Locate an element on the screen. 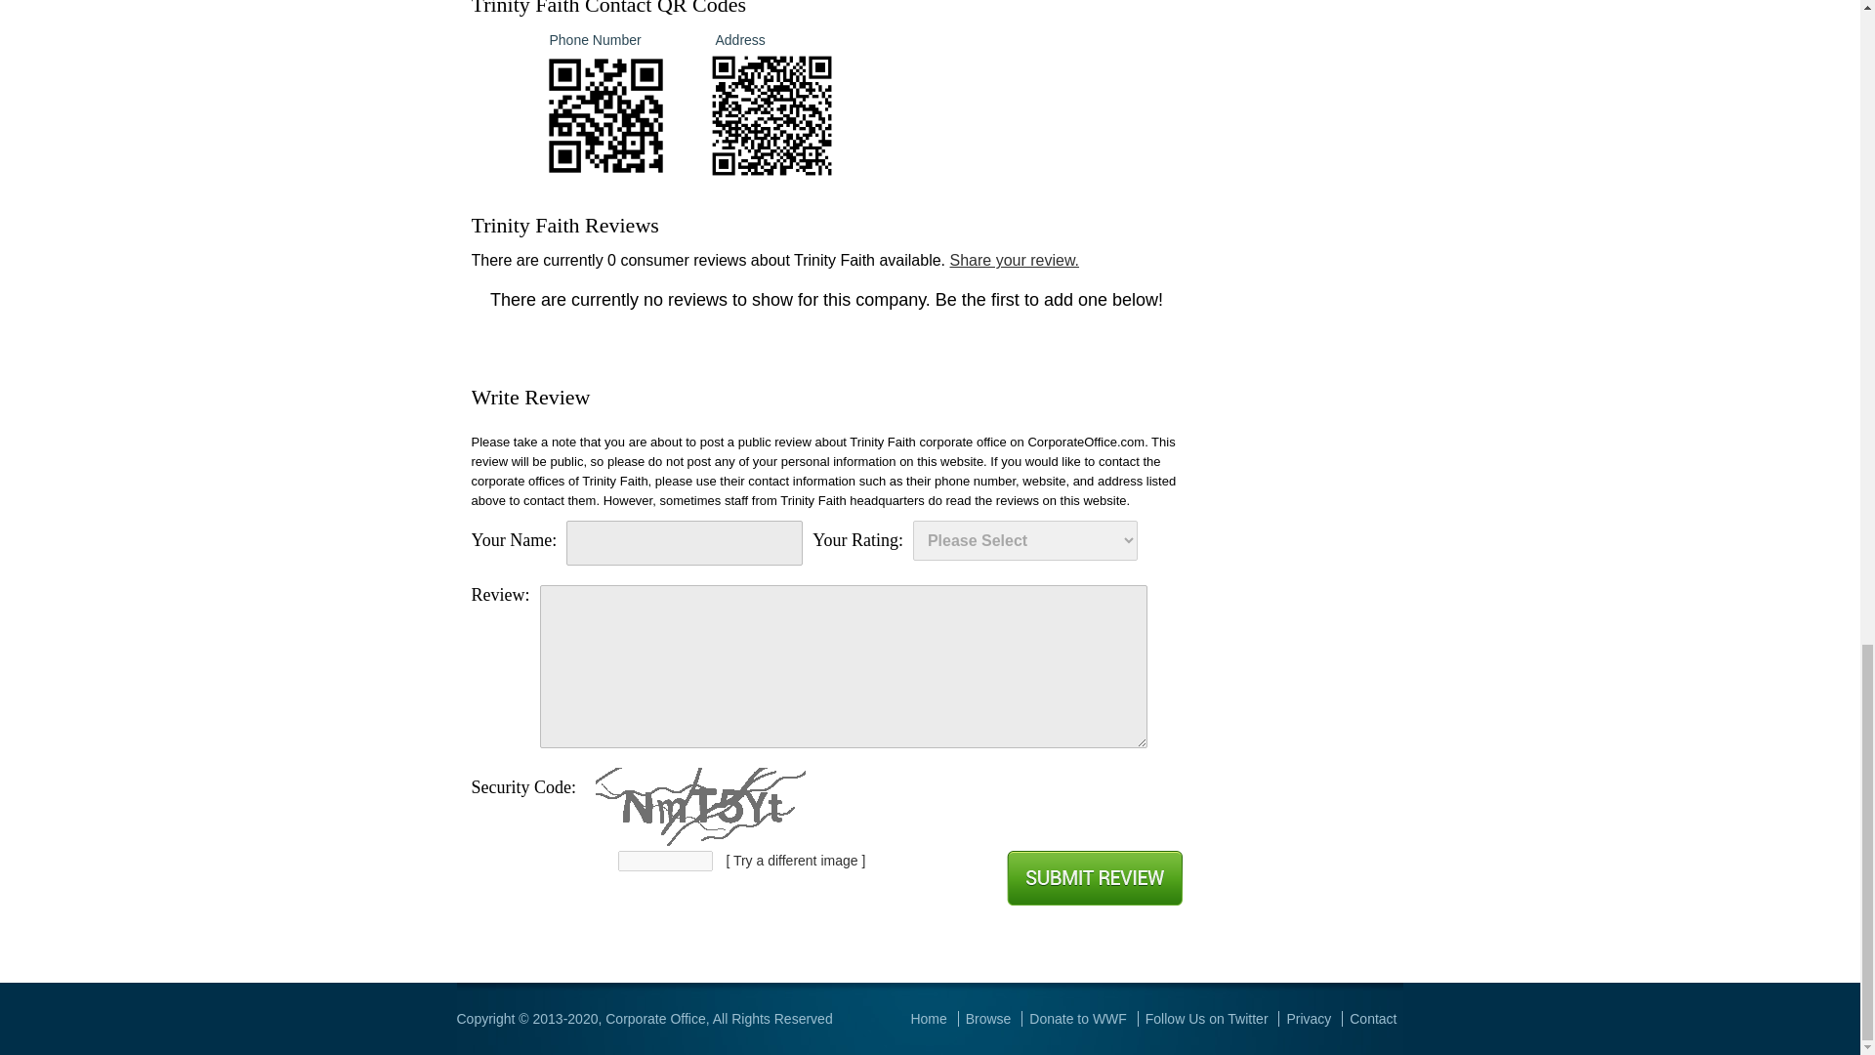 The image size is (1875, 1055). Corporate Office is located at coordinates (654, 1018).